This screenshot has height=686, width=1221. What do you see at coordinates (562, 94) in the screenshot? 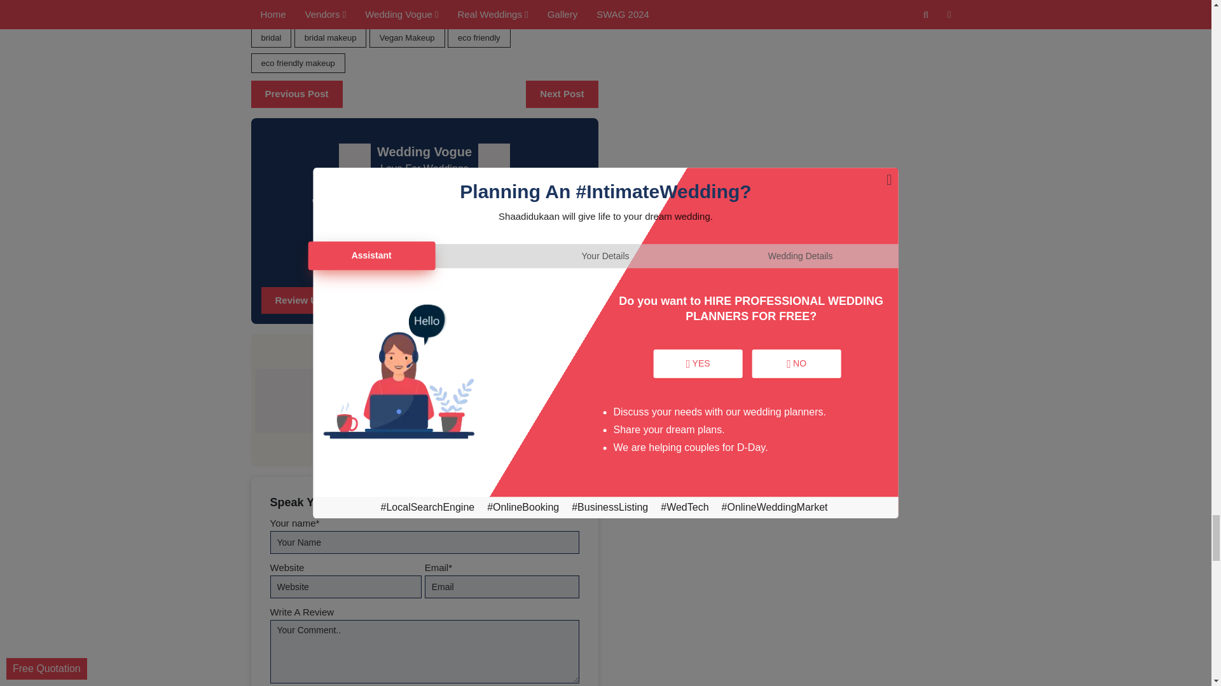
I see `Next Blogs` at bounding box center [562, 94].